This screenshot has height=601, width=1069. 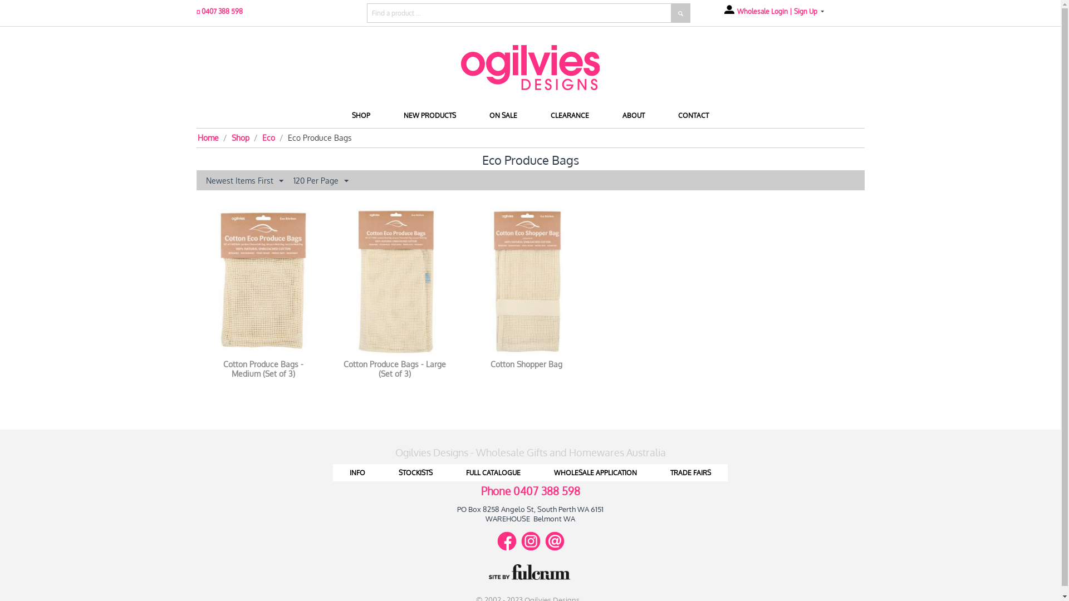 What do you see at coordinates (526, 365) in the screenshot?
I see `Cotton Shopper Bag` at bounding box center [526, 365].